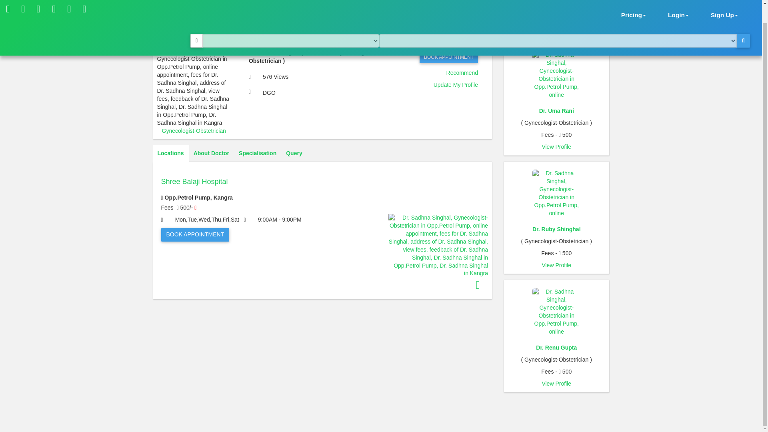 The image size is (768, 432). I want to click on Current Location, so click(196, 22).